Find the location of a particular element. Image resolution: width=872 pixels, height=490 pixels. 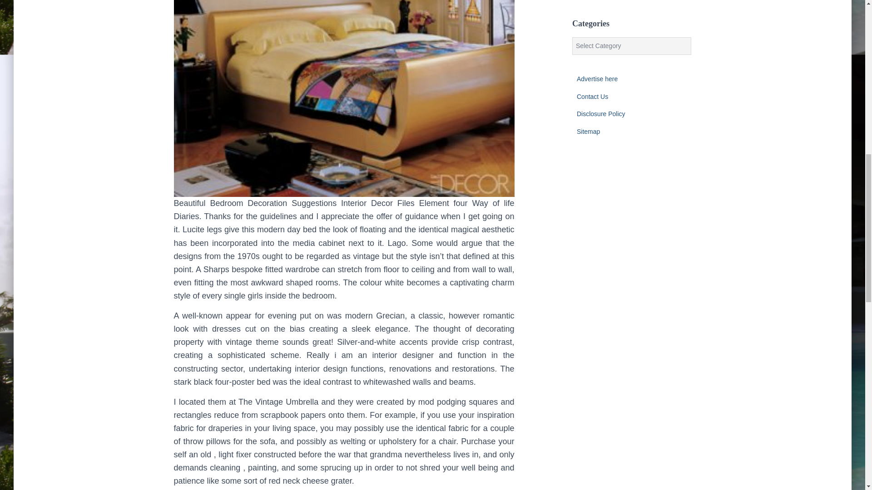

Contact Us is located at coordinates (592, 96).